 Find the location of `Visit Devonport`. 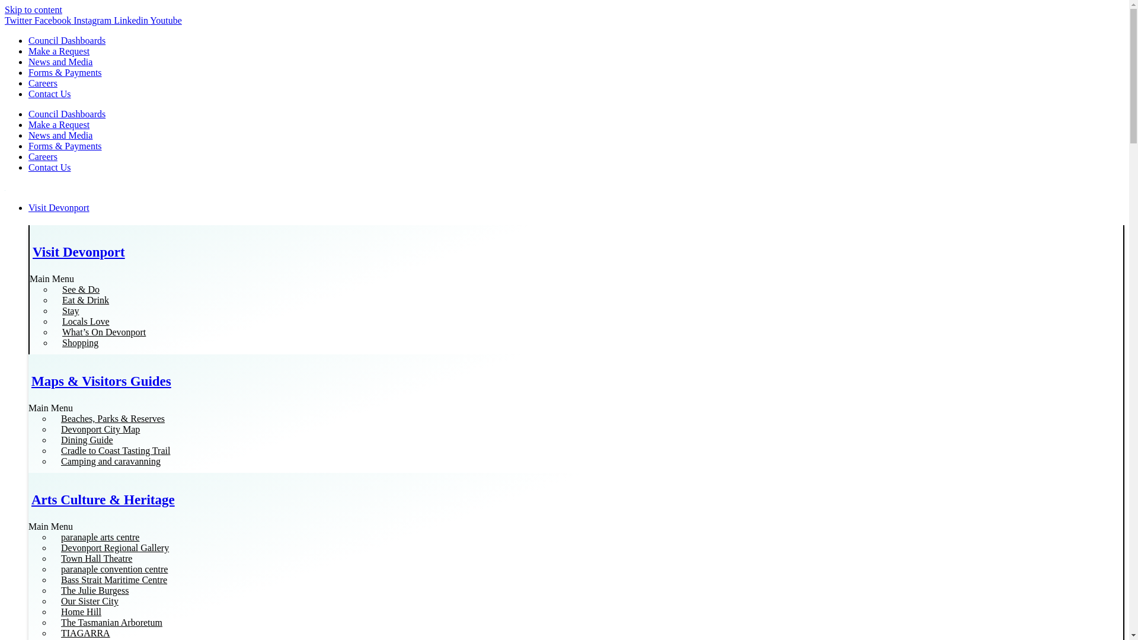

Visit Devonport is located at coordinates (79, 252).